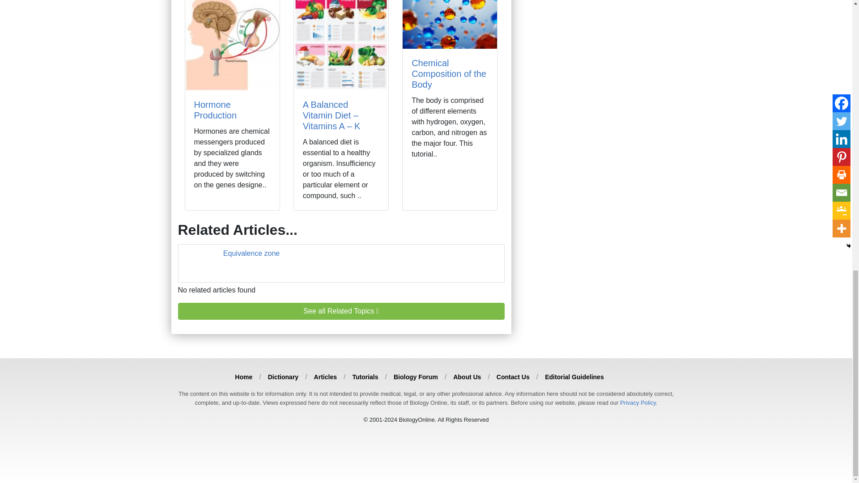 This screenshot has width=859, height=483. Describe the element at coordinates (341, 311) in the screenshot. I see `See all Related Topics` at that location.